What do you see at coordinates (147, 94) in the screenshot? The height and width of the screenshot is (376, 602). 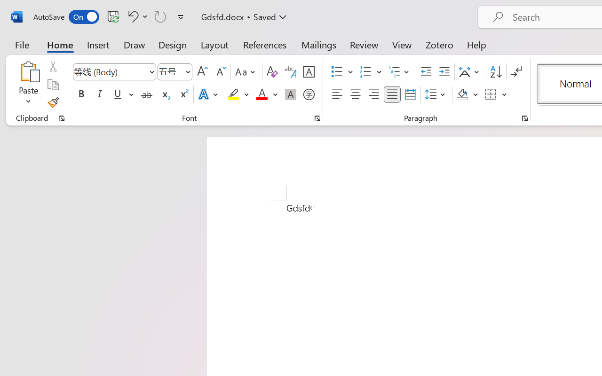 I see `Strikethrough` at bounding box center [147, 94].